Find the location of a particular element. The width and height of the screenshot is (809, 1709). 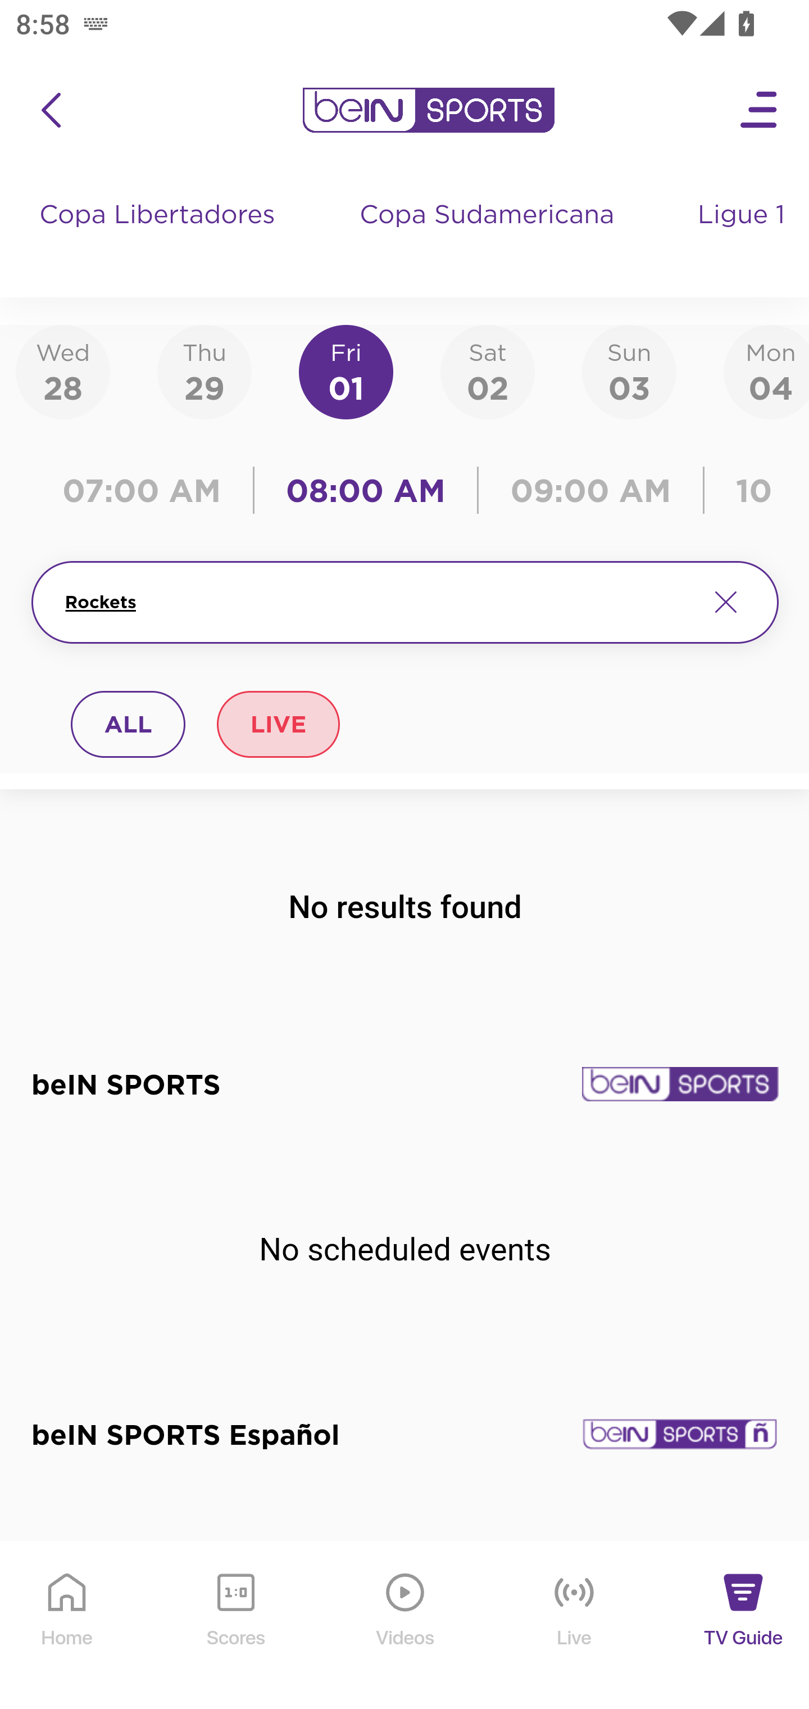

08:00 AM is located at coordinates (366, 490).